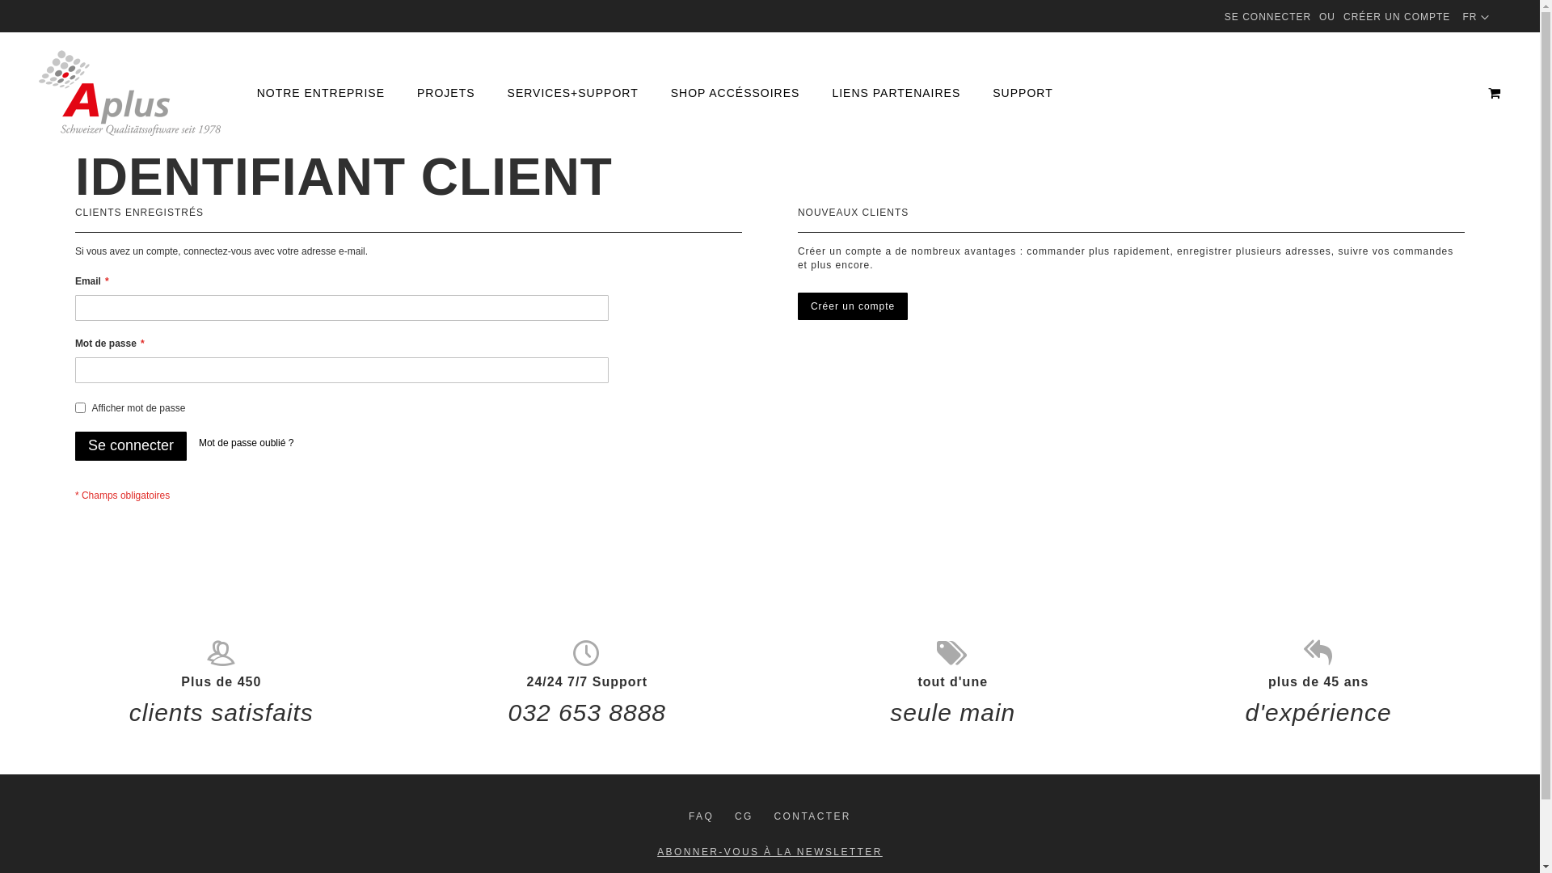  What do you see at coordinates (744, 816) in the screenshot?
I see `CG` at bounding box center [744, 816].